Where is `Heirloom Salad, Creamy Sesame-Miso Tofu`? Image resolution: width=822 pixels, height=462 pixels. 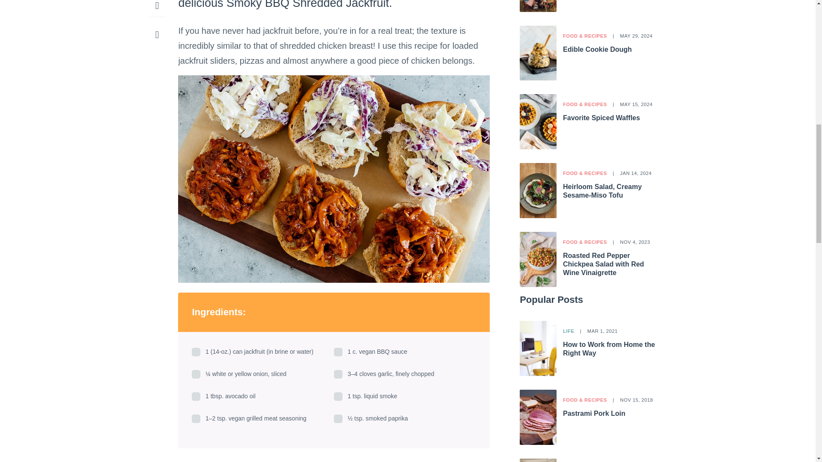 Heirloom Salad, Creamy Sesame-Miso Tofu is located at coordinates (602, 191).